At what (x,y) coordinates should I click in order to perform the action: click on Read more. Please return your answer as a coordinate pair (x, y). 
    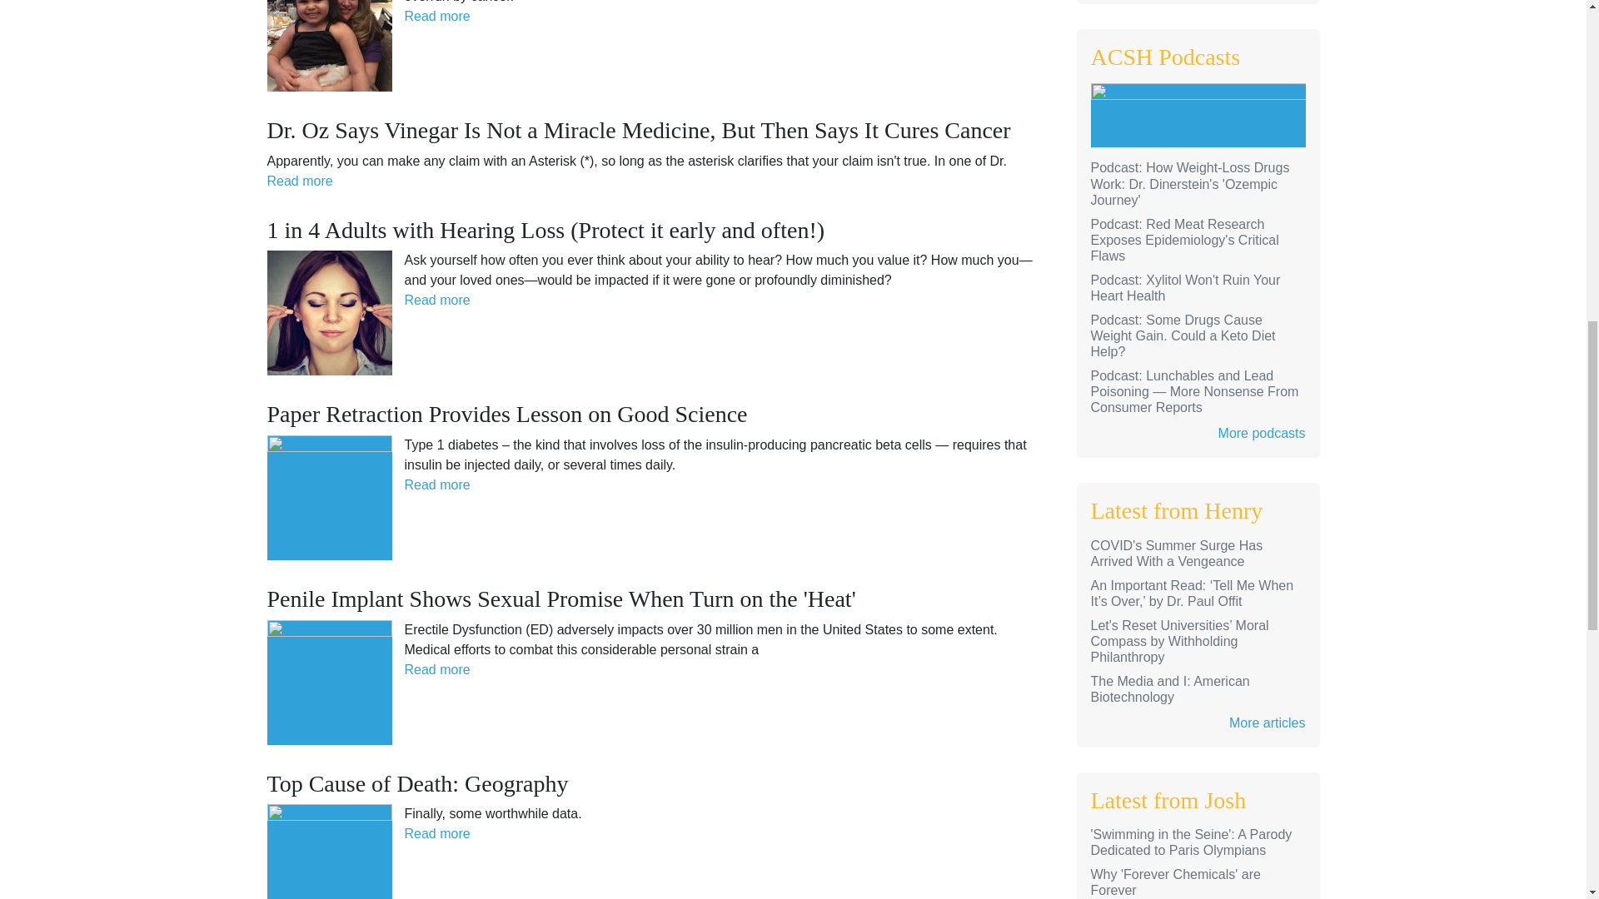
    Looking at the image, I should click on (300, 181).